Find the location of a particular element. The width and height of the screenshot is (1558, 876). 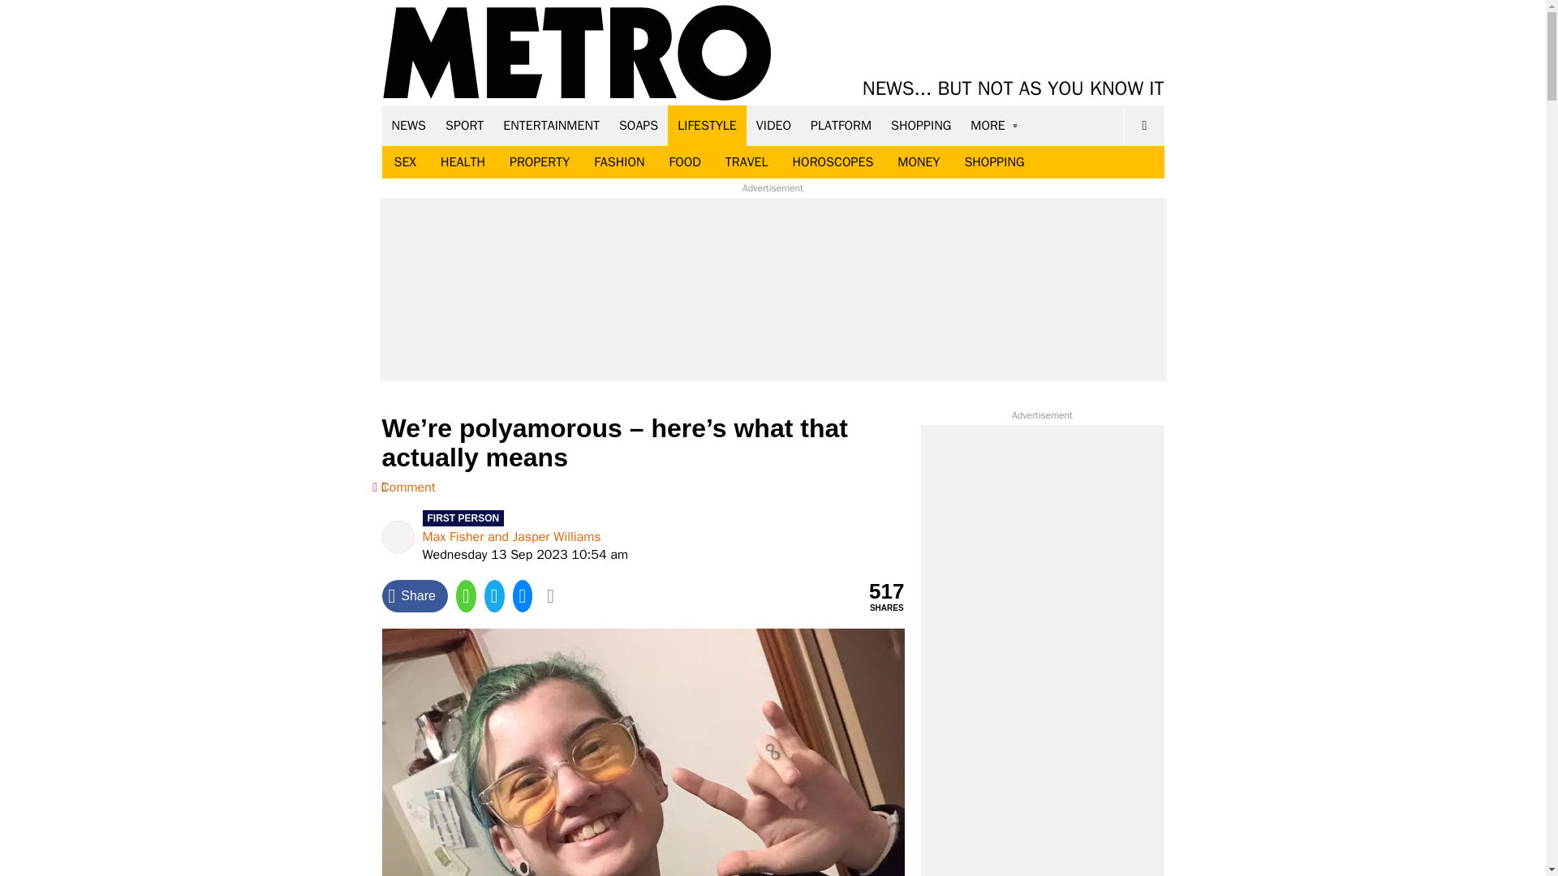

FOOD is located at coordinates (683, 162).